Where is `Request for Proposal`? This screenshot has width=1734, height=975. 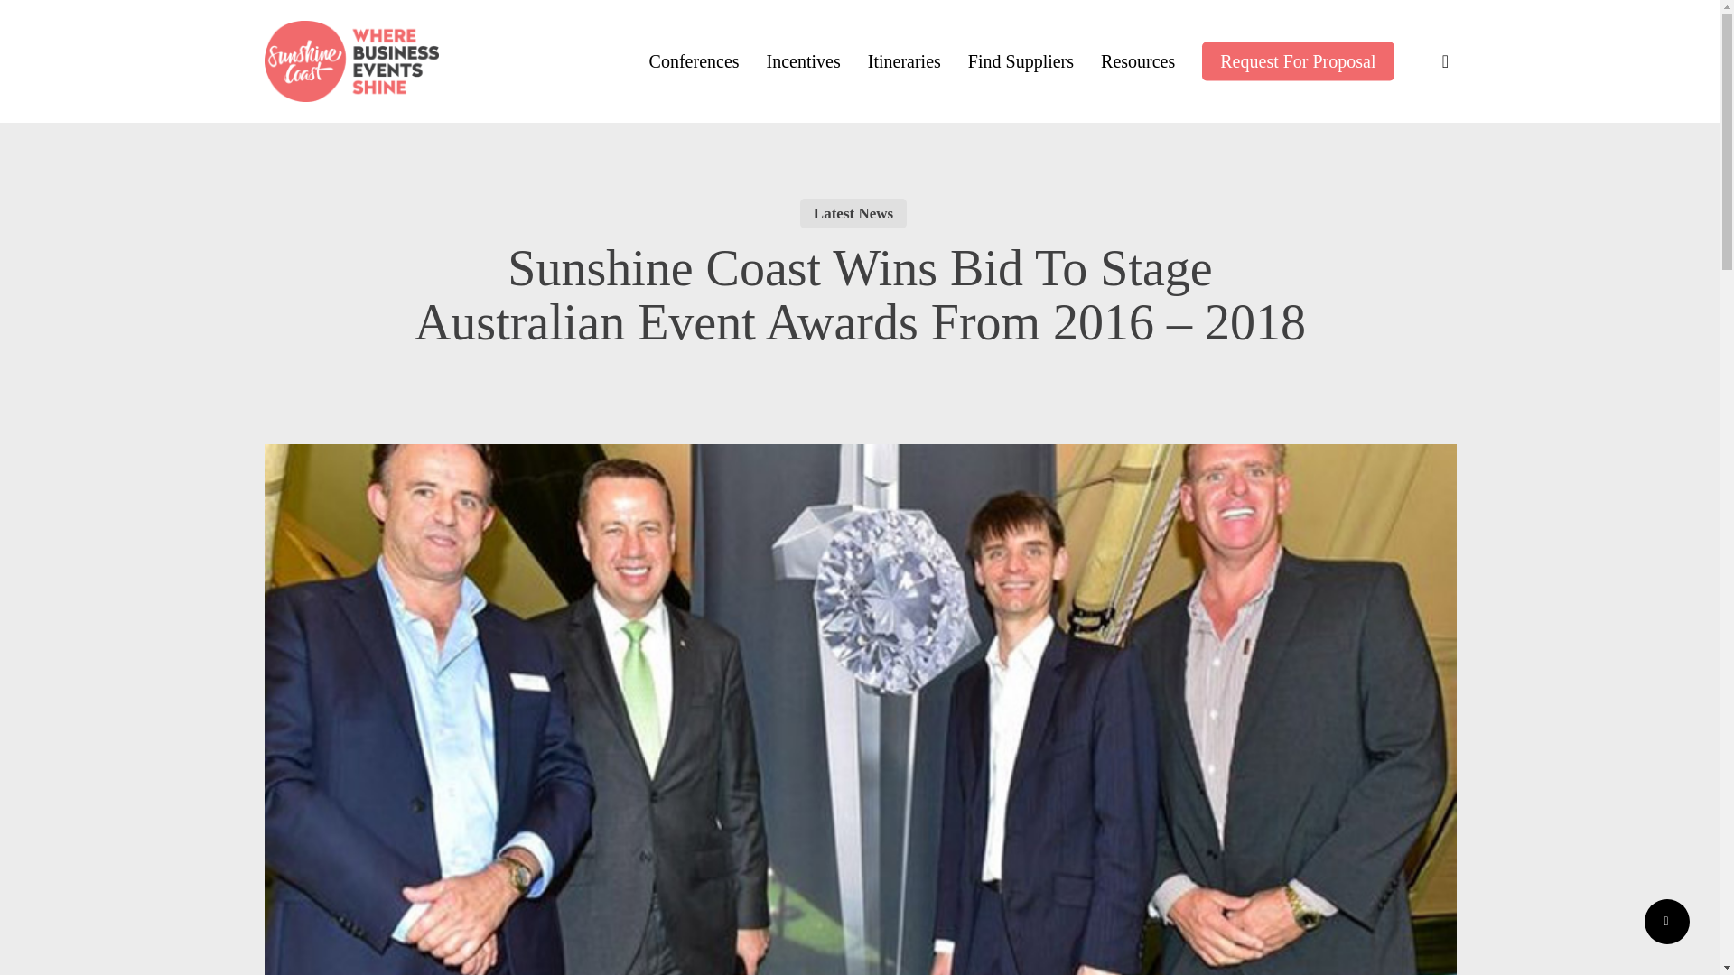
Request for Proposal is located at coordinates (1297, 61).